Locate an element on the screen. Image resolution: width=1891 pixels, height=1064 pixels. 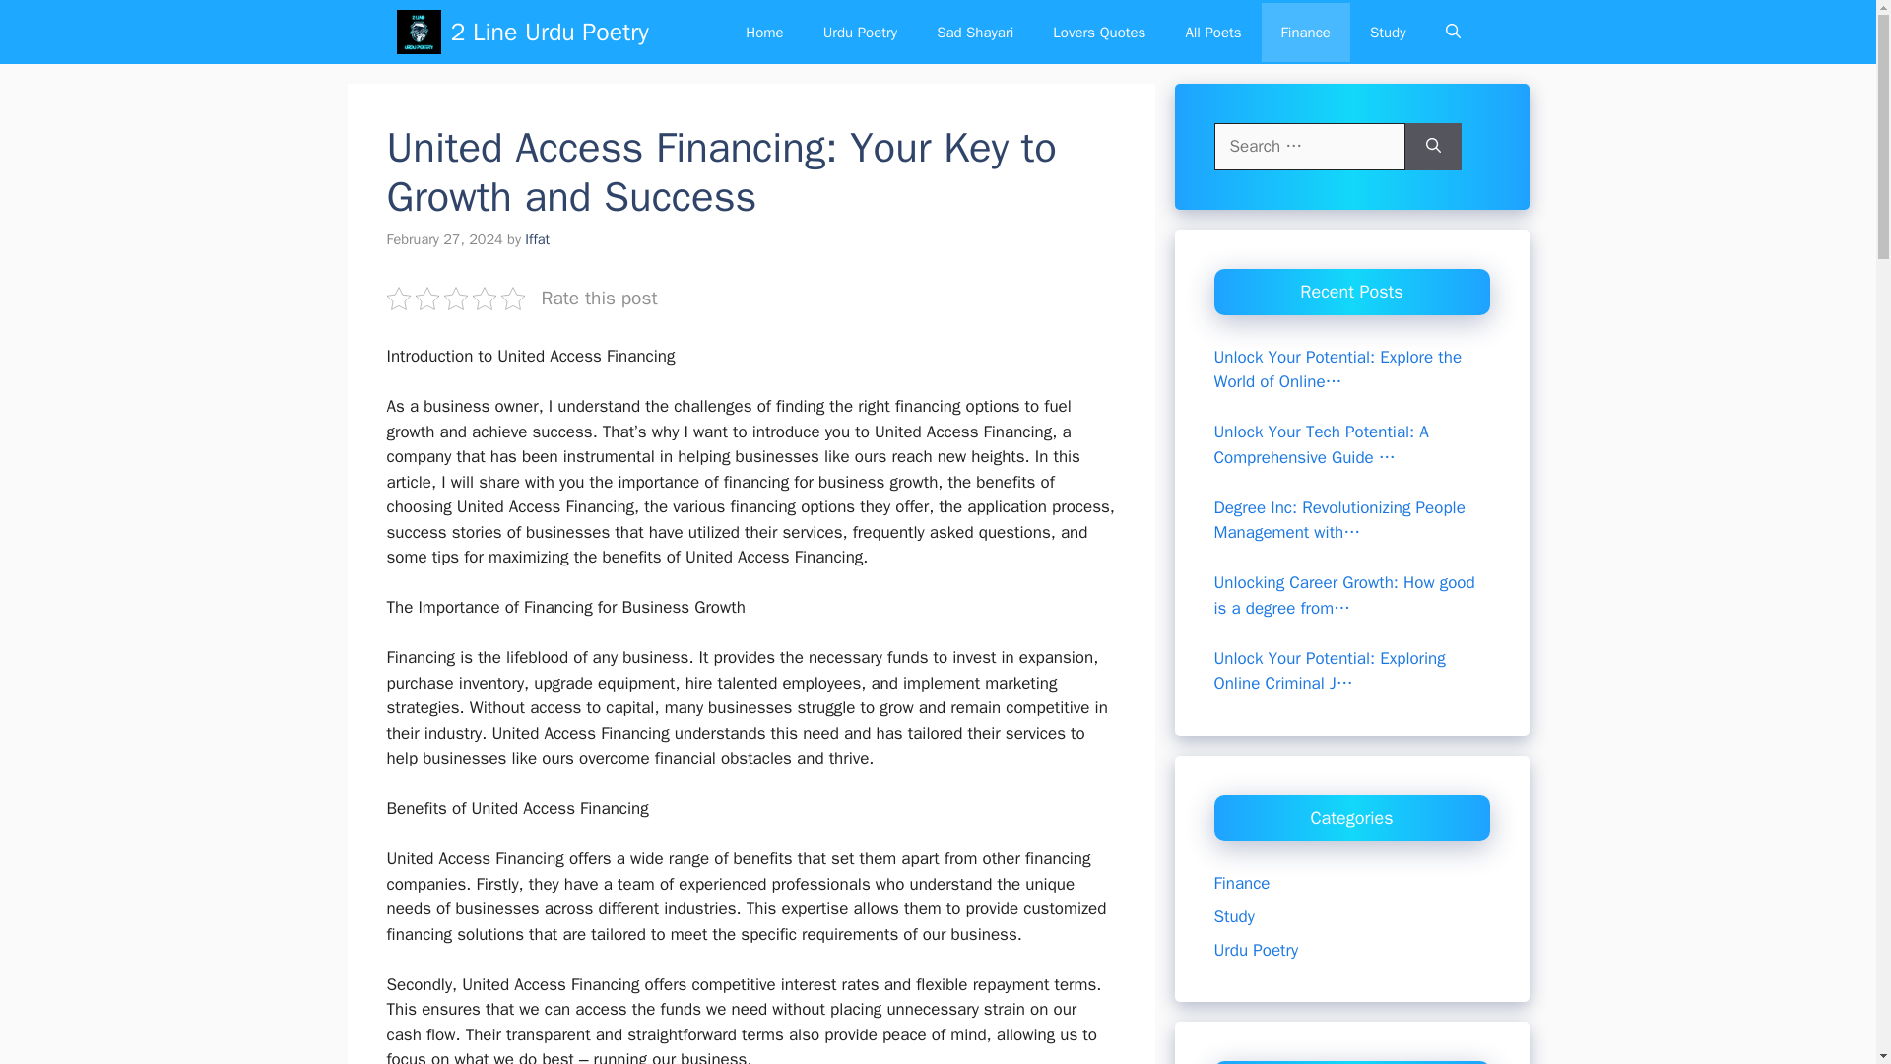
Sad Shayari is located at coordinates (975, 32).